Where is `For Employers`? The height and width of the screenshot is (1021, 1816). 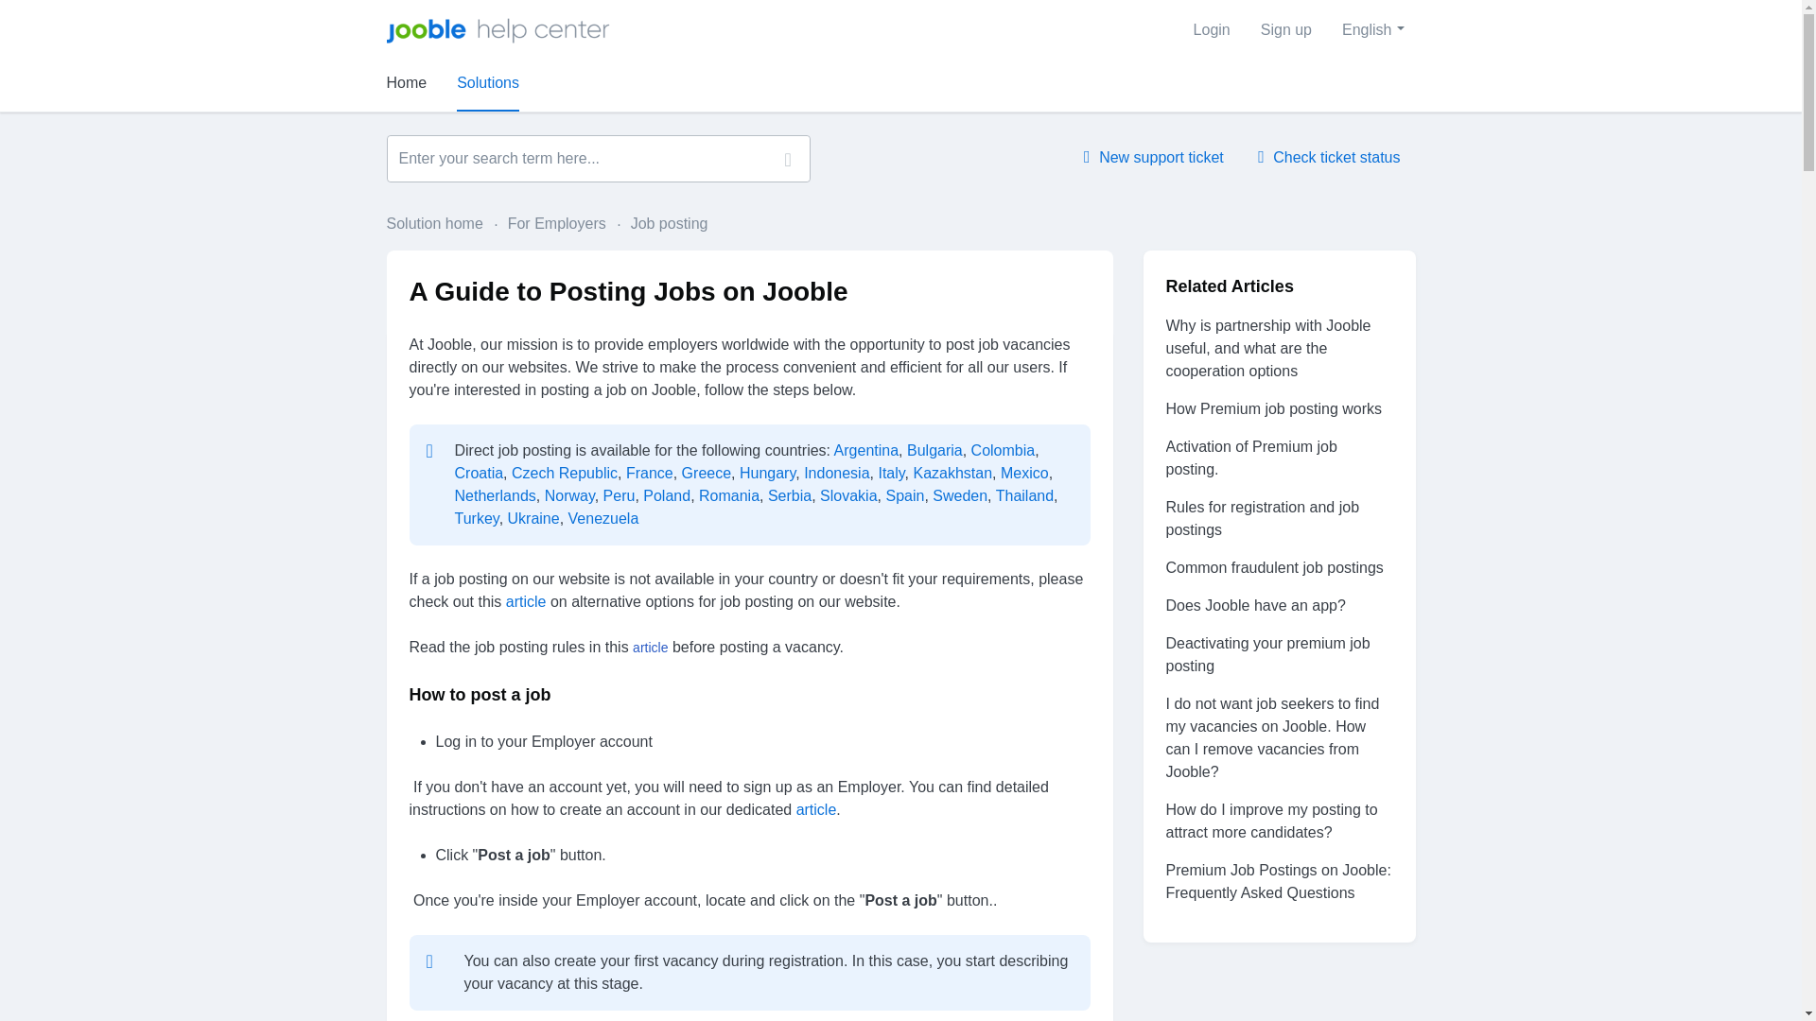
For Employers is located at coordinates (549, 223).